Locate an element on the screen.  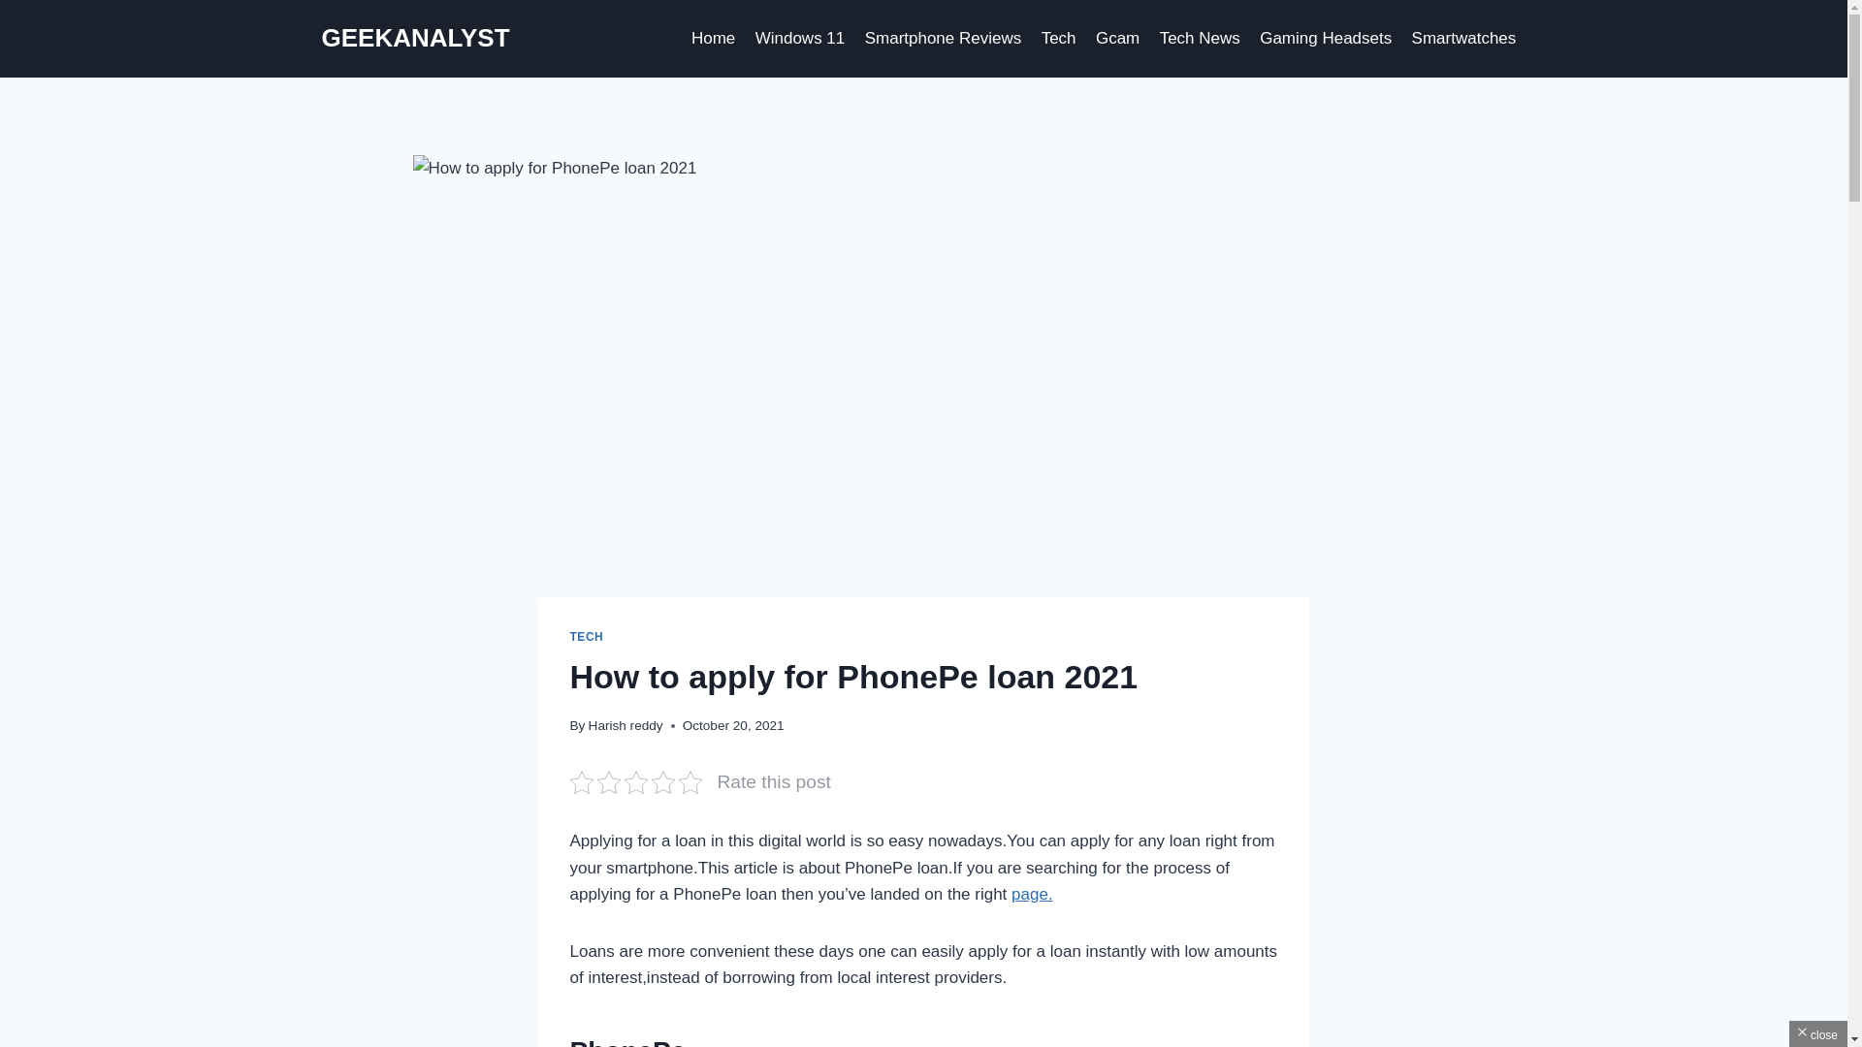
page. is located at coordinates (1032, 894).